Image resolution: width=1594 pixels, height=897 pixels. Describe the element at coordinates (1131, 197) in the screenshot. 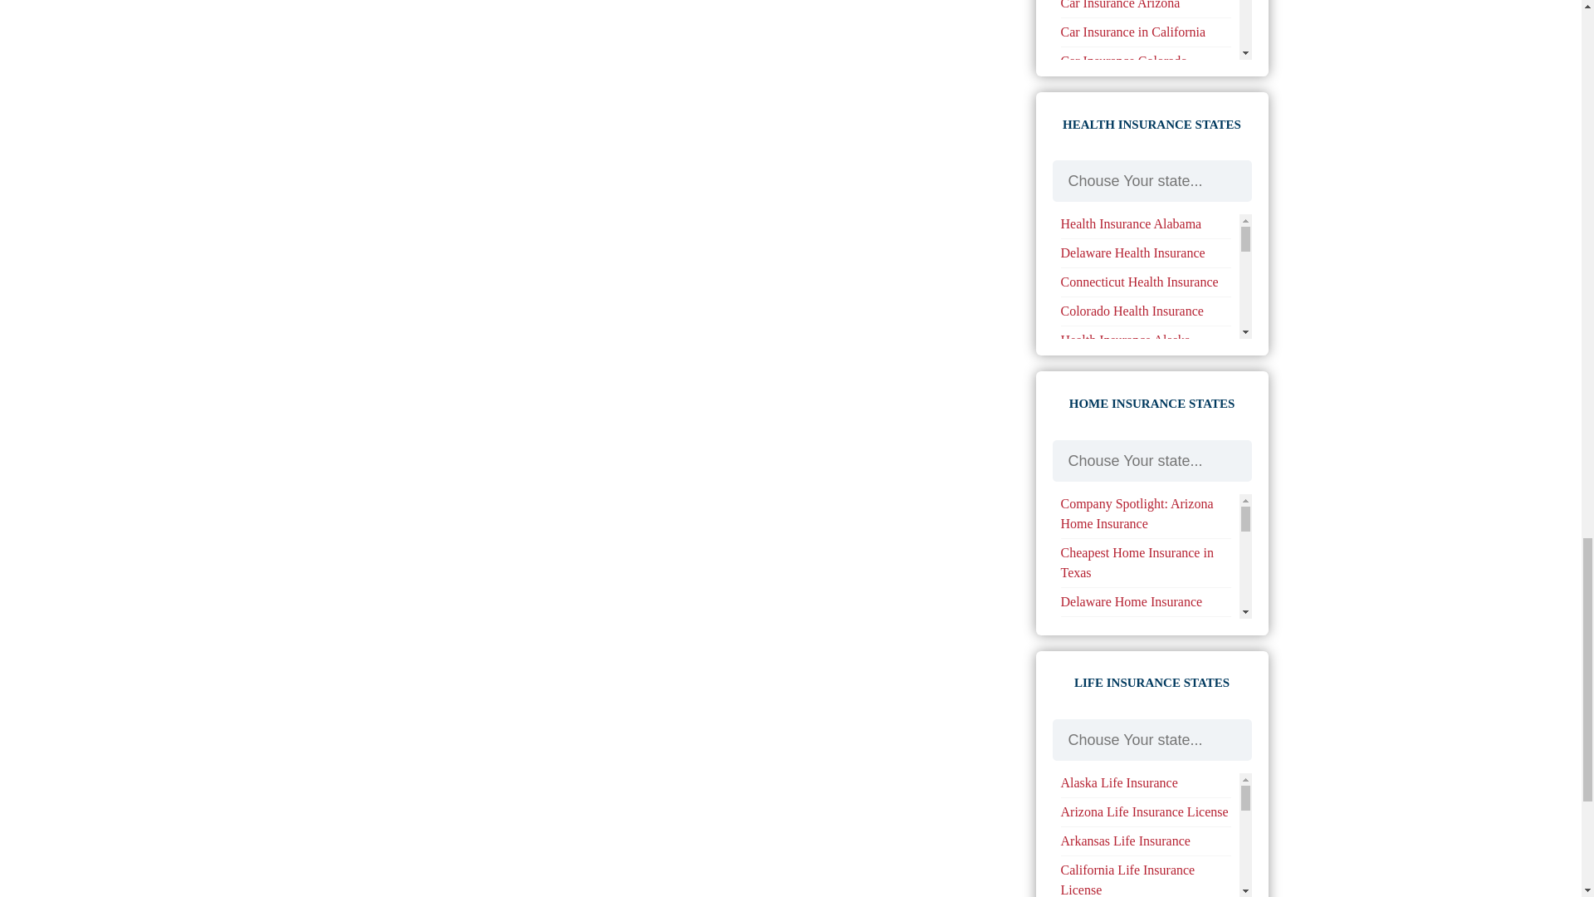

I see `Car Insurance in Arkansas` at that location.